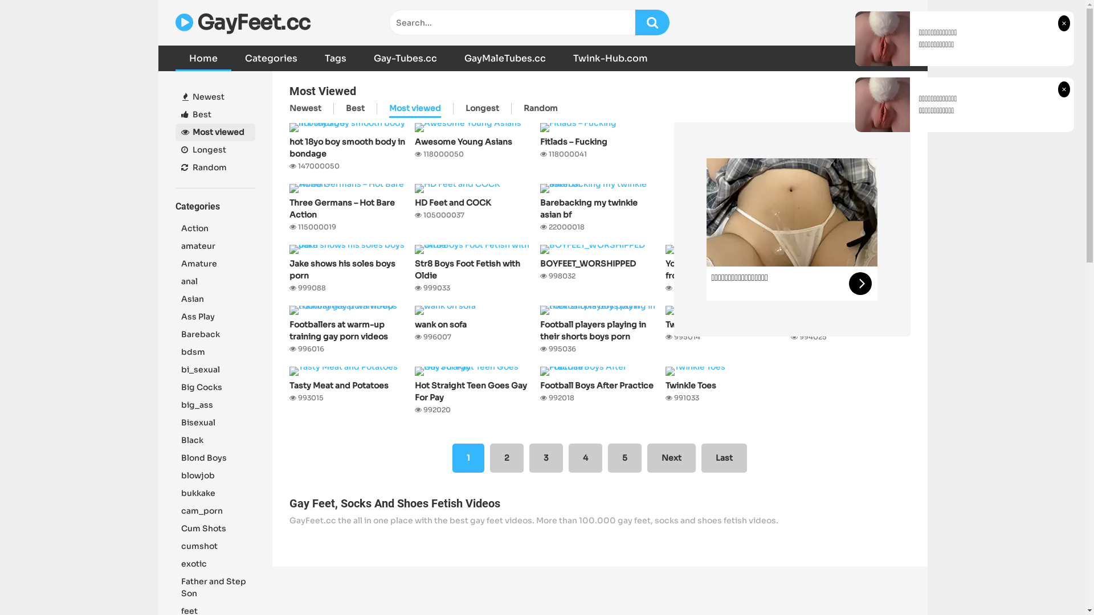 Image resolution: width=1094 pixels, height=615 pixels. What do you see at coordinates (215, 458) in the screenshot?
I see `Blond Boys` at bounding box center [215, 458].